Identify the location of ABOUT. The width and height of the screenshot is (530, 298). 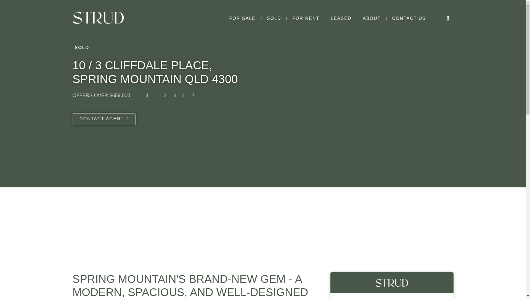
(372, 18).